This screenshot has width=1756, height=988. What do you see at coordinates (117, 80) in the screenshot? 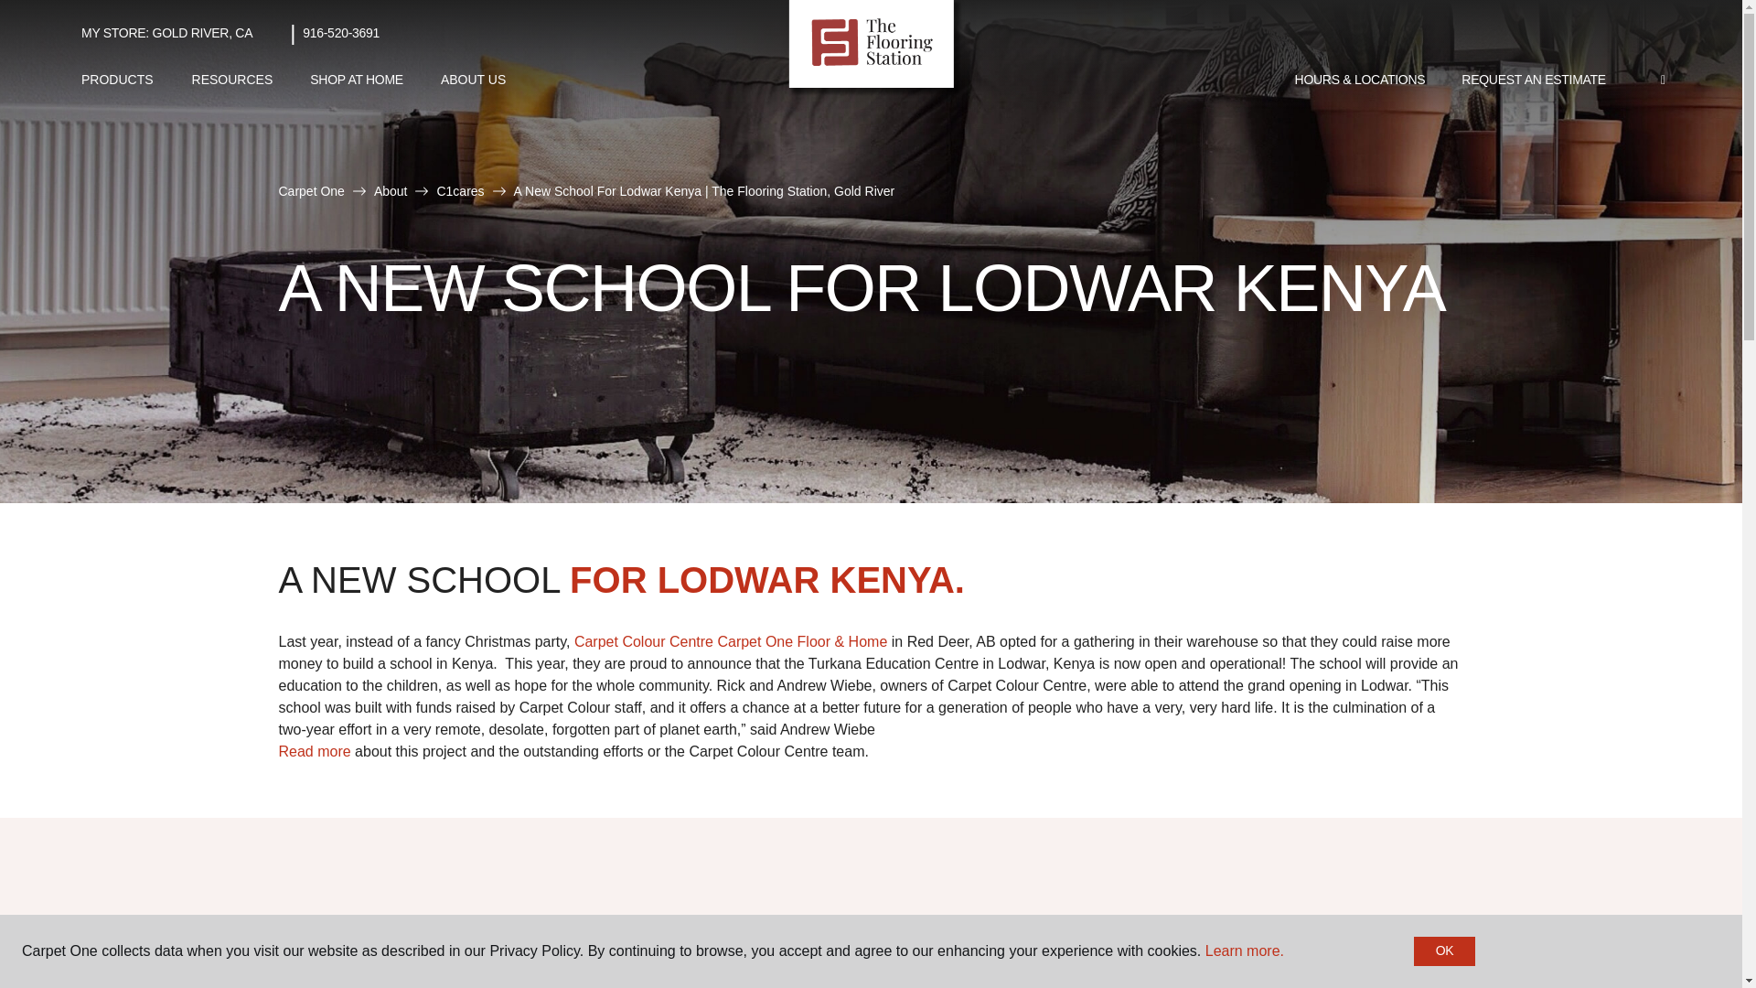
I see `PRODUCTS` at bounding box center [117, 80].